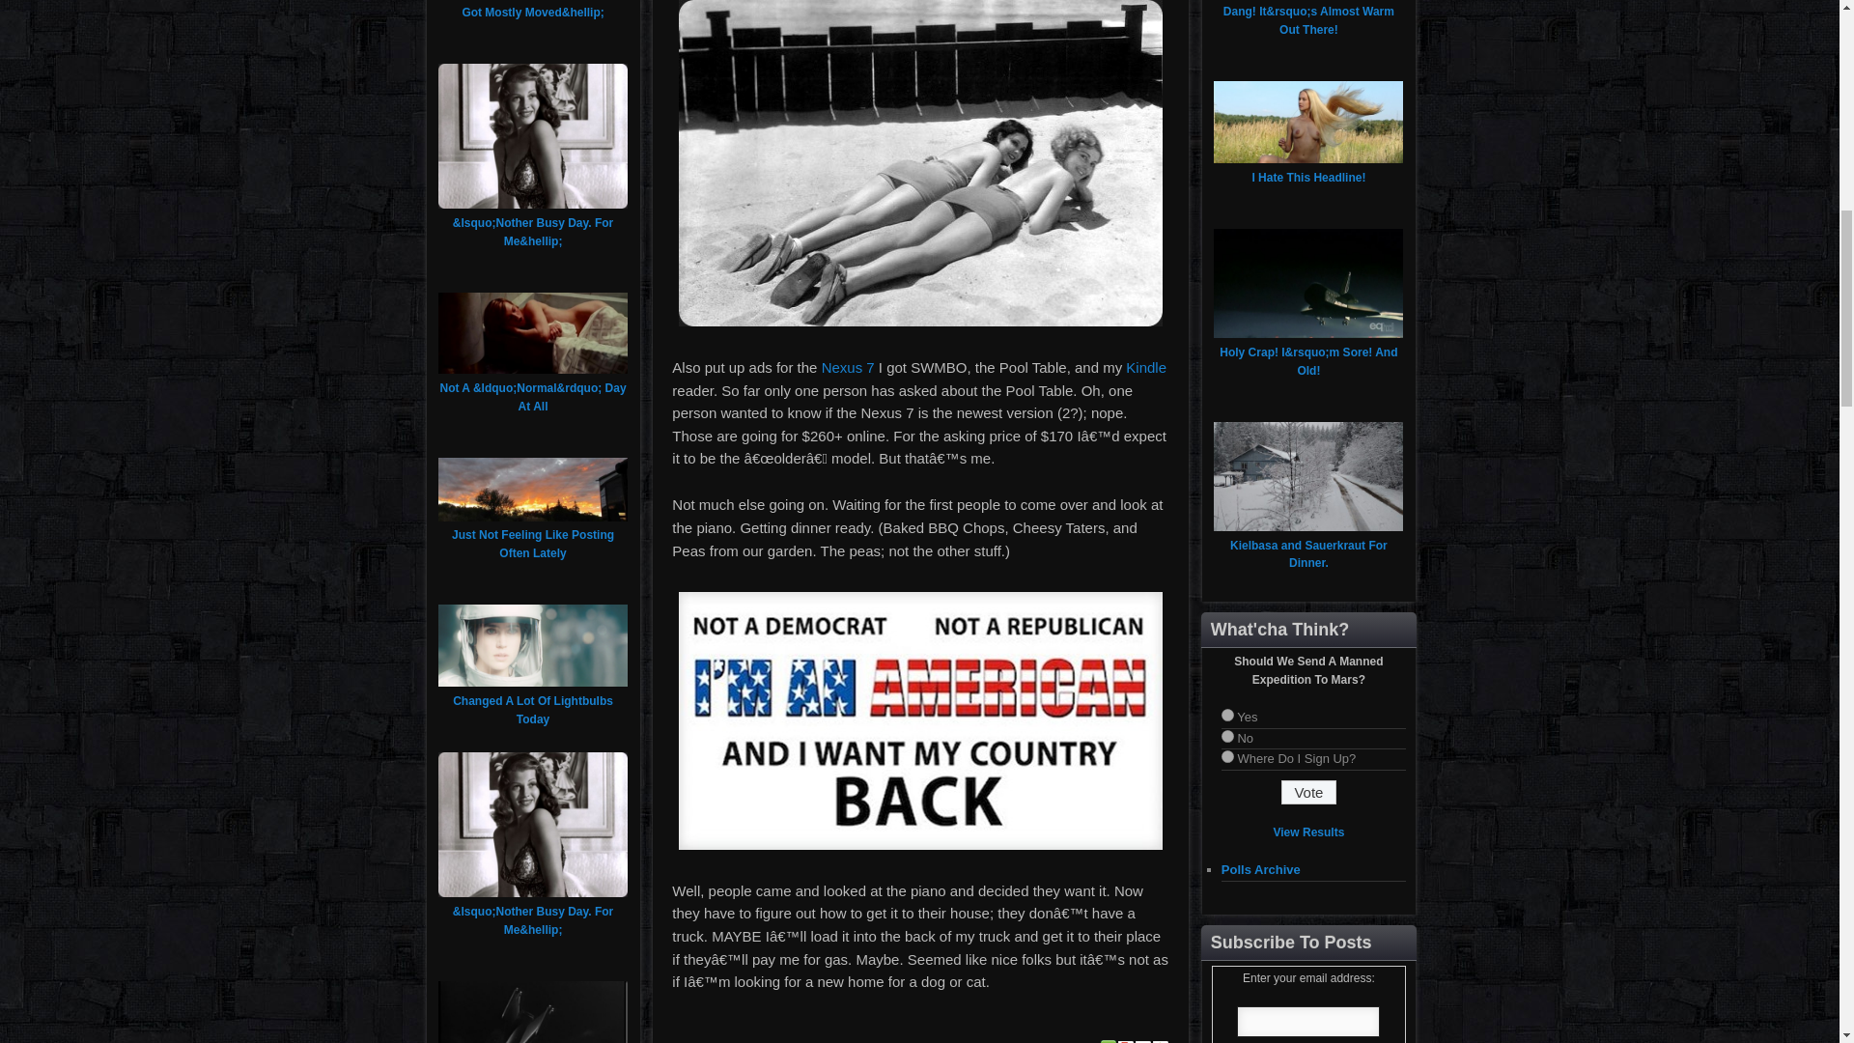  Describe the element at coordinates (921, 163) in the screenshot. I see `This Could Be Your Grandma!` at that location.